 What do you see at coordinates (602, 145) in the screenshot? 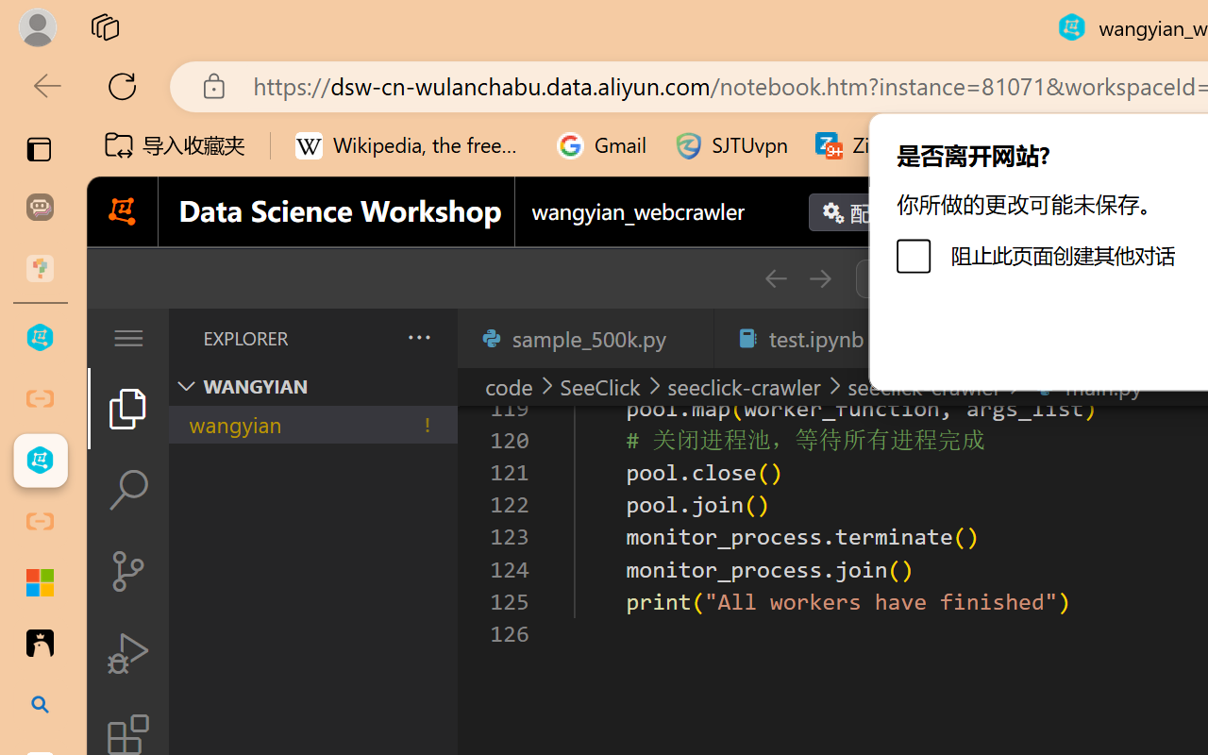
I see `Gmail` at bounding box center [602, 145].